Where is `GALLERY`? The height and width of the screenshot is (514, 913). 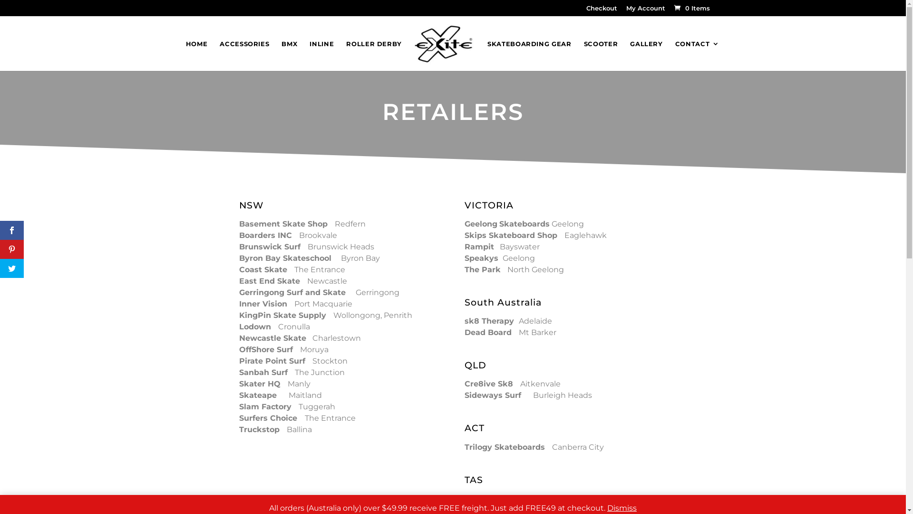
GALLERY is located at coordinates (647, 55).